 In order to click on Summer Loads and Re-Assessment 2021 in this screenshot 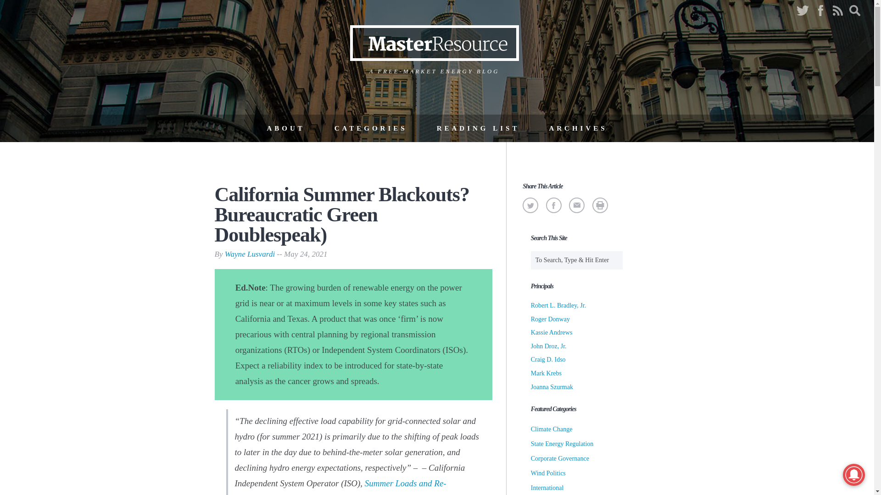, I will do `click(340, 487)`.